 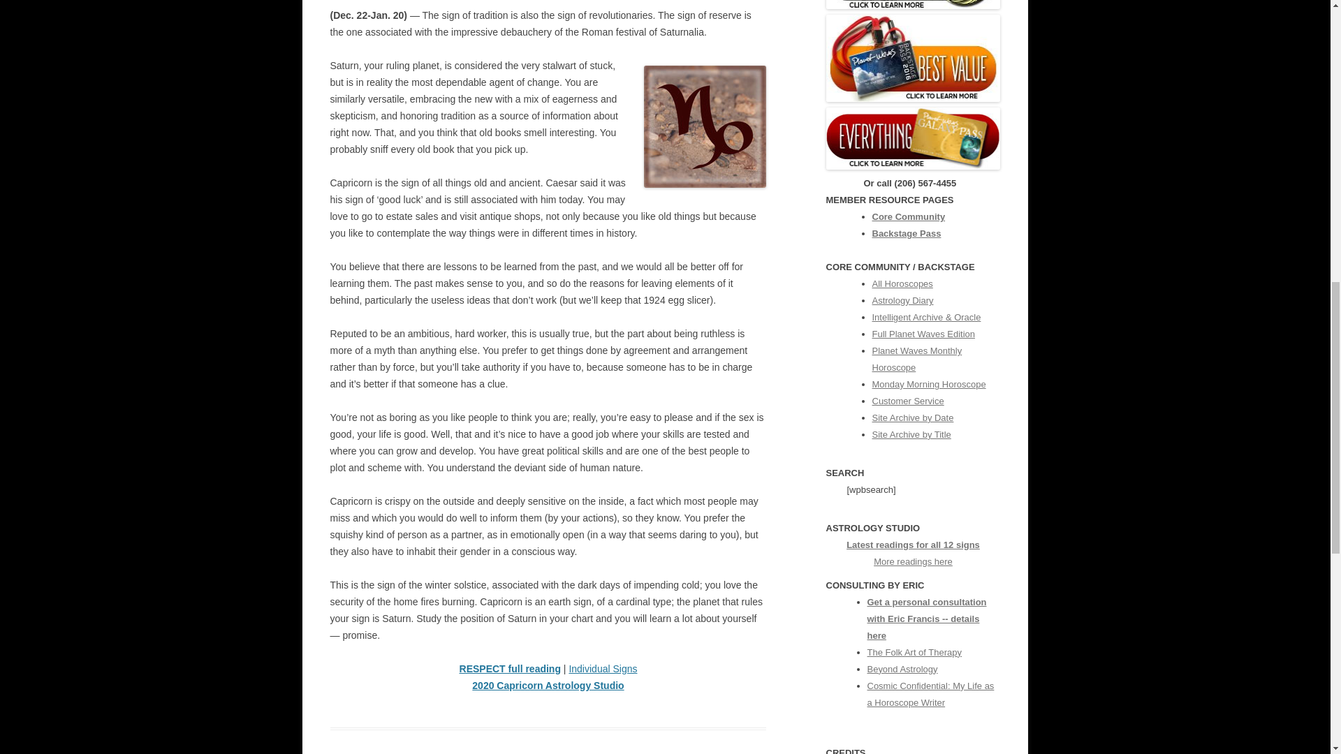 What do you see at coordinates (908, 216) in the screenshot?
I see `Core Community` at bounding box center [908, 216].